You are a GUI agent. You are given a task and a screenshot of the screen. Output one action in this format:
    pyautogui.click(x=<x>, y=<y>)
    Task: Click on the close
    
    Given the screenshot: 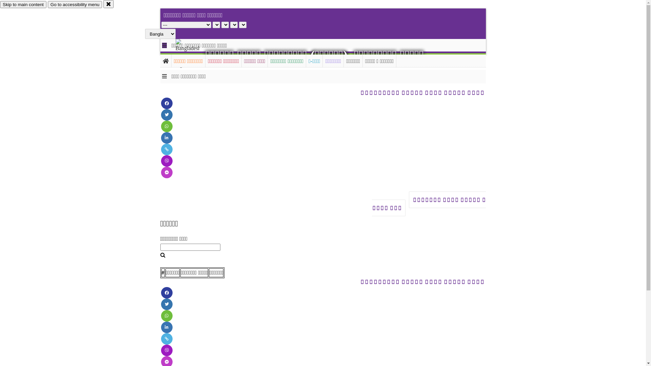 What is the action you would take?
    pyautogui.click(x=108, y=4)
    